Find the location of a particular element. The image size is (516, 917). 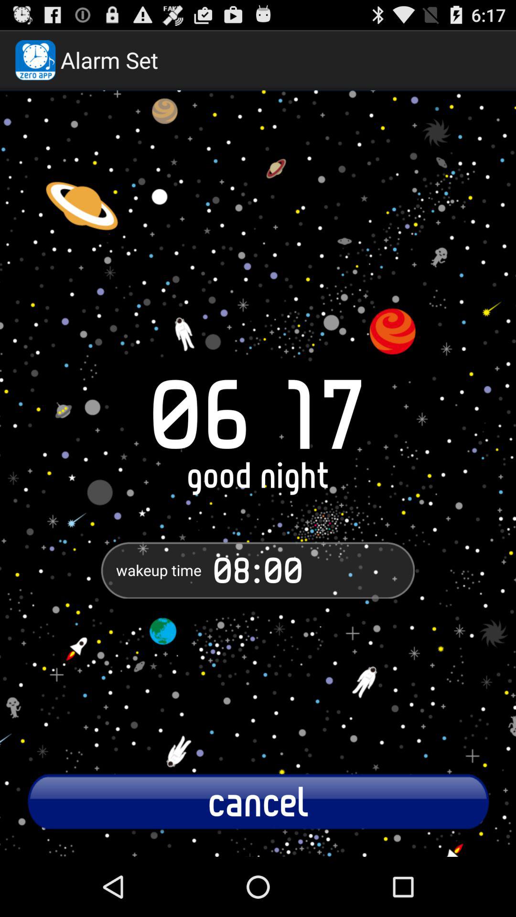

turn off icon at the bottom is located at coordinates (258, 801).